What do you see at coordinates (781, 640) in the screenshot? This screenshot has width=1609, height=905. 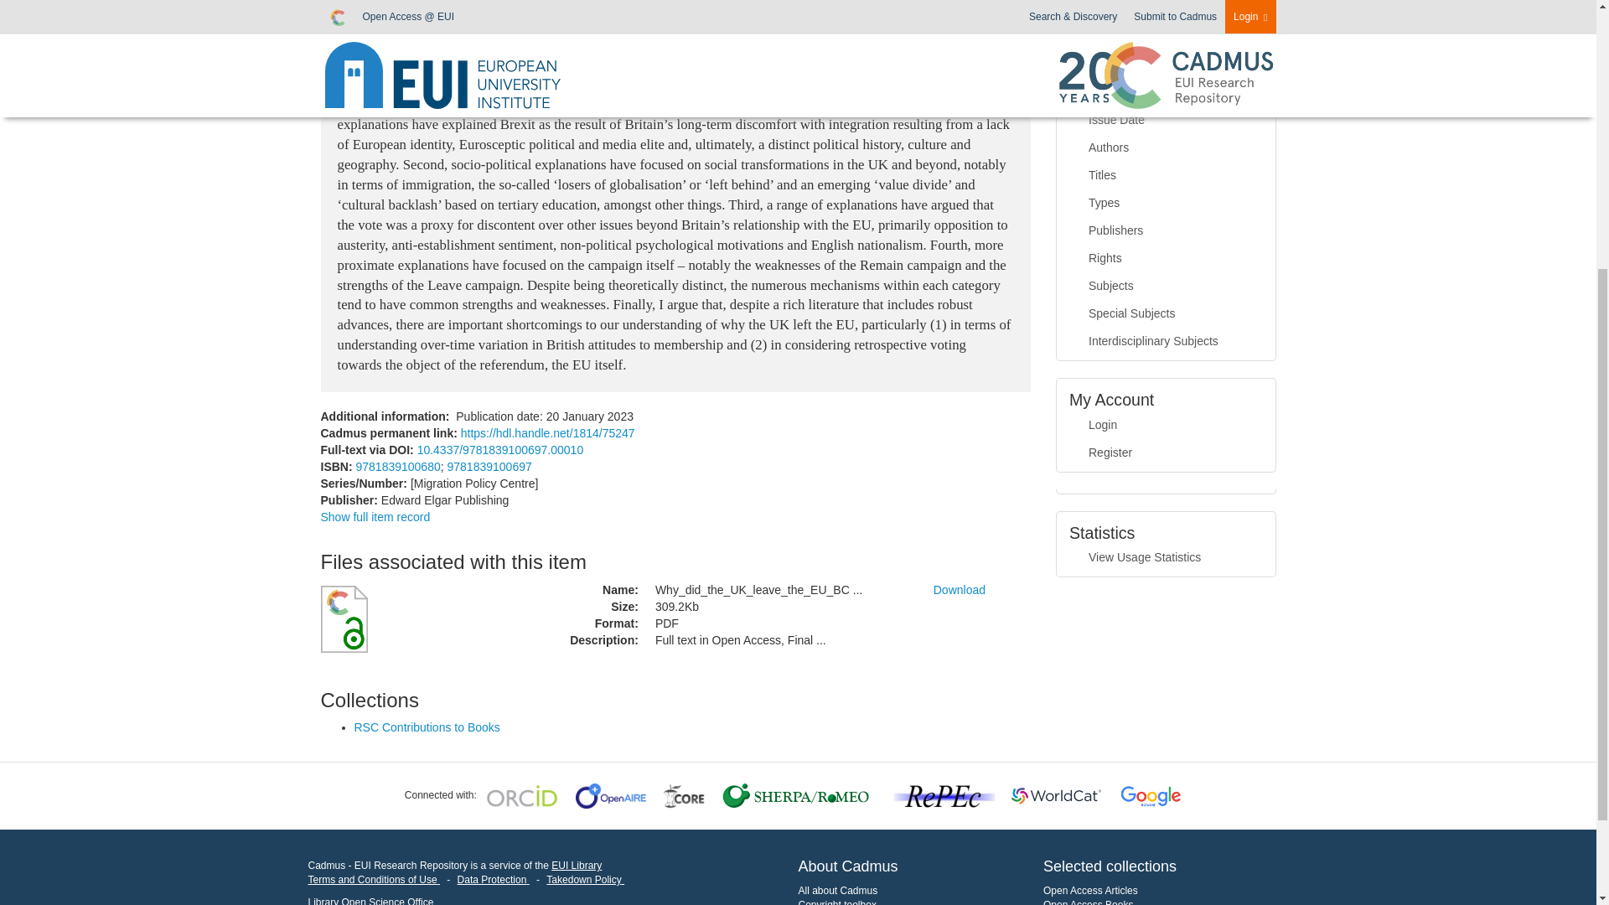 I see `Full text in Open Access, Final Accepted version` at bounding box center [781, 640].